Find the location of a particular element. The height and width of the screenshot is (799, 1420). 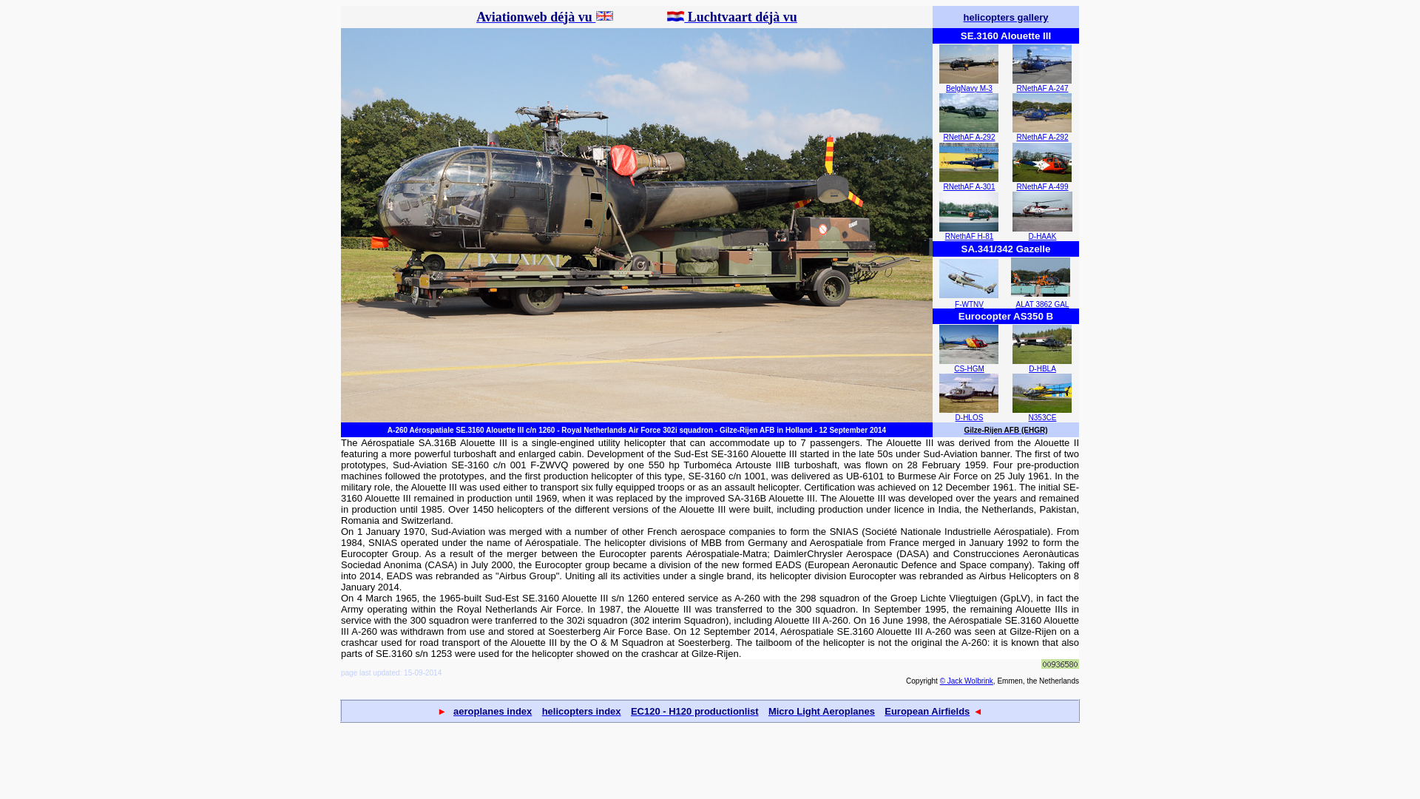

RNethAF A-247 is located at coordinates (1041, 89).